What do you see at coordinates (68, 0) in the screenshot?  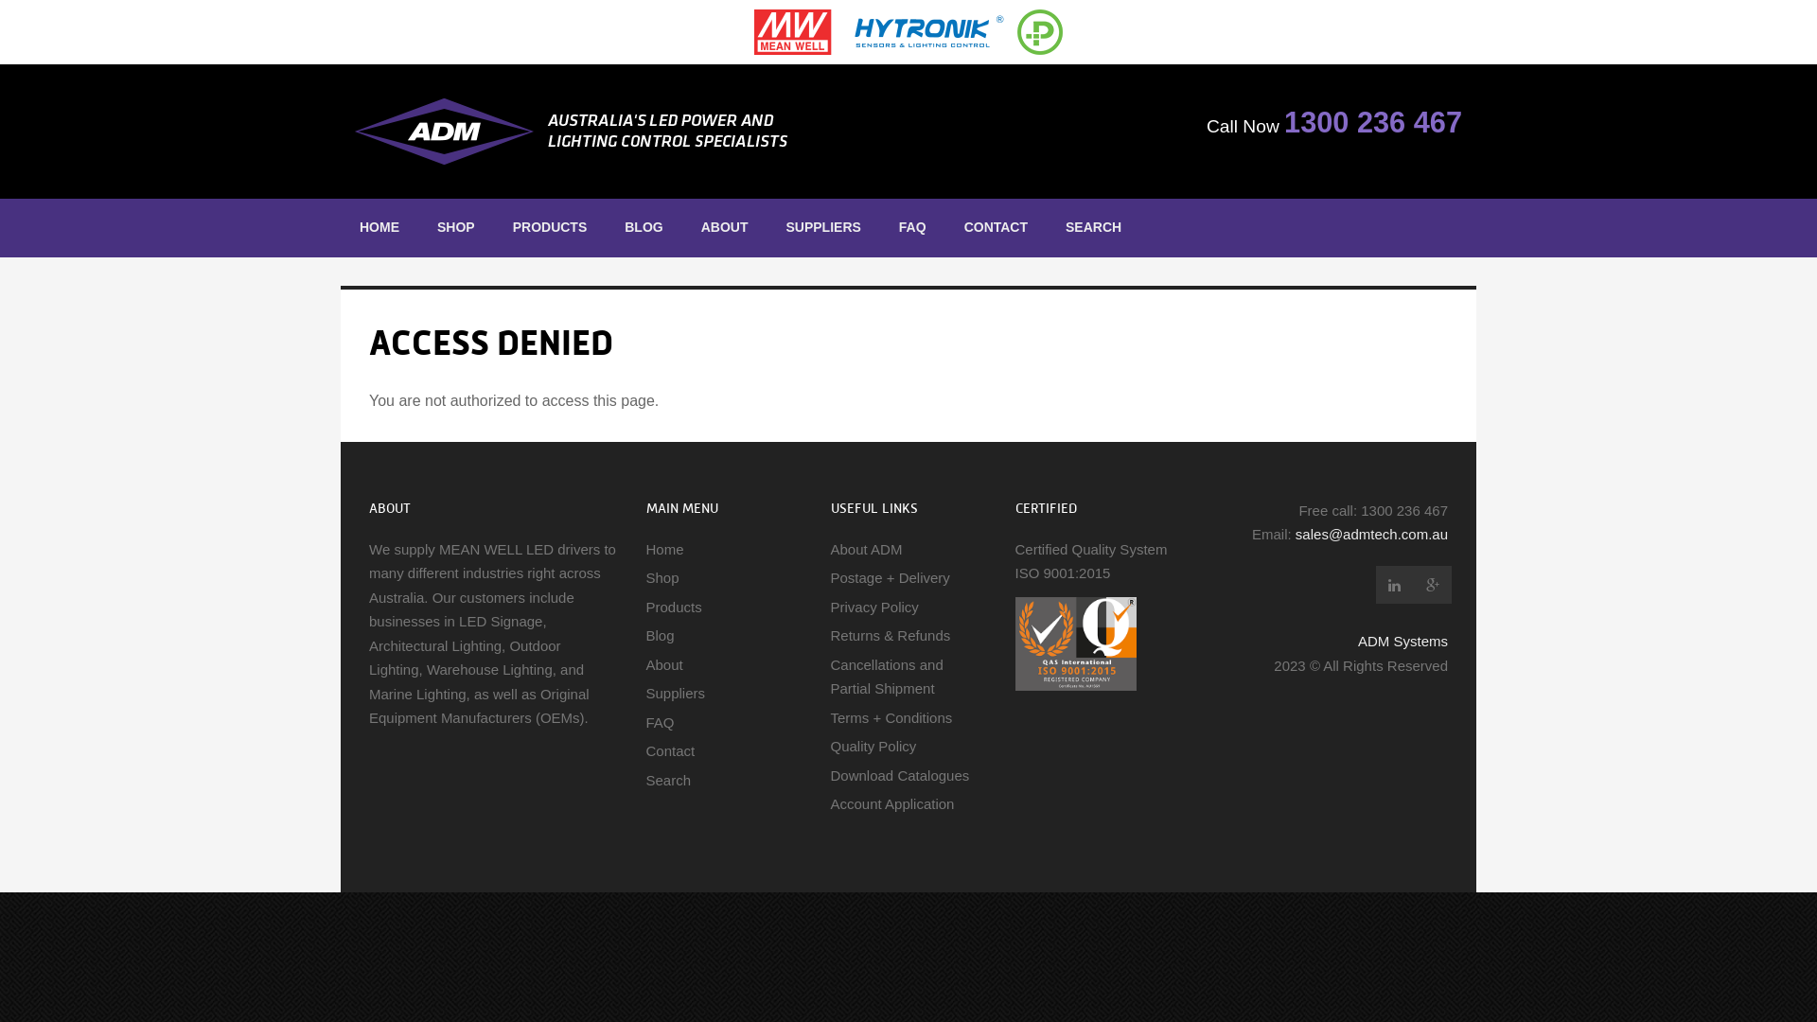 I see `Skip to main content` at bounding box center [68, 0].